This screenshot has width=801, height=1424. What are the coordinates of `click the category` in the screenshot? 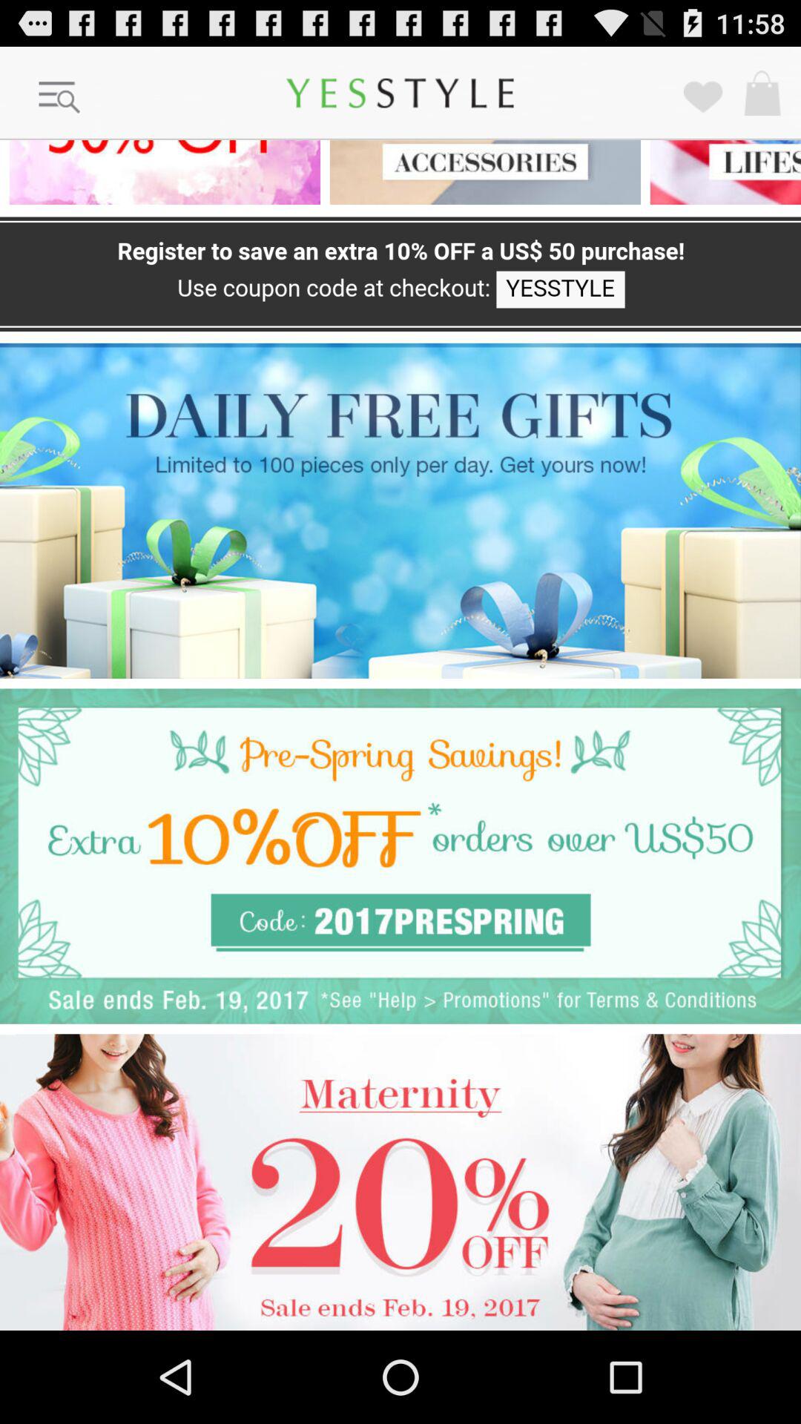 It's located at (721, 172).